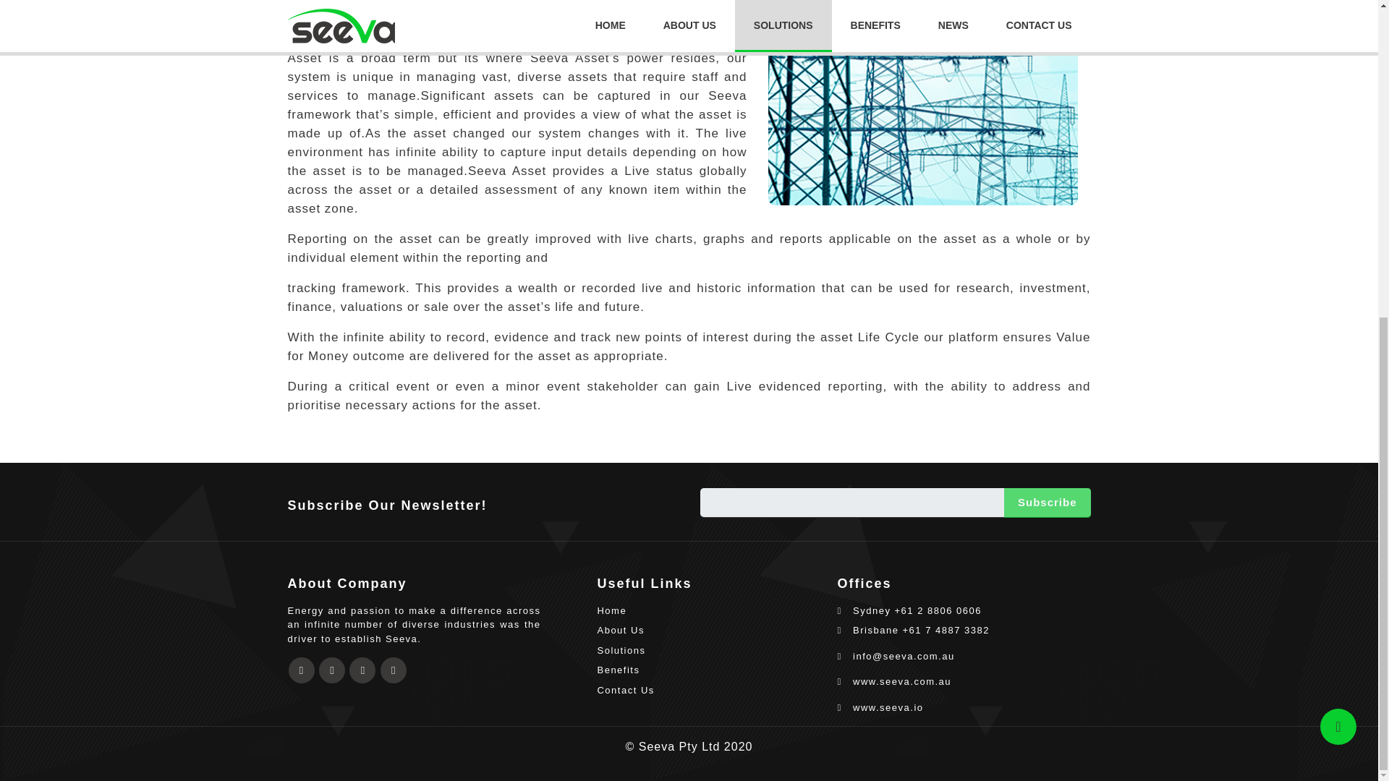 The image size is (1389, 781). Describe the element at coordinates (964, 681) in the screenshot. I see `   www.seeva.com.au` at that location.